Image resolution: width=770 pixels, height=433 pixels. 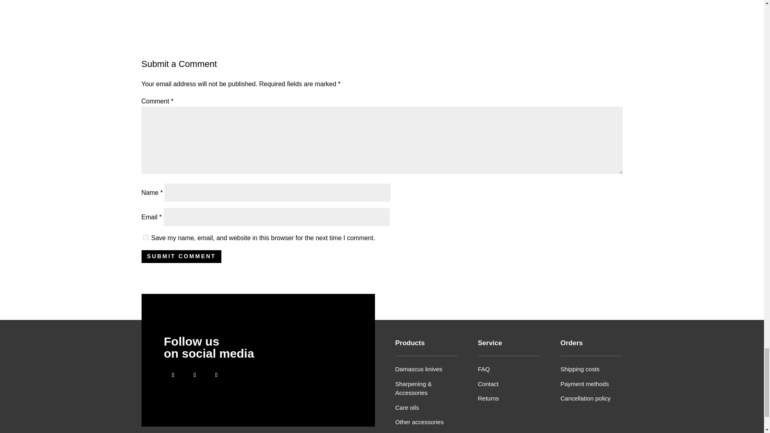 What do you see at coordinates (181, 257) in the screenshot?
I see `Submit Comment` at bounding box center [181, 257].